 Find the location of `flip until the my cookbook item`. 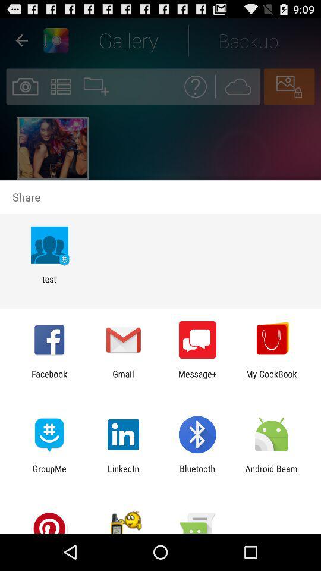

flip until the my cookbook item is located at coordinates (271, 379).